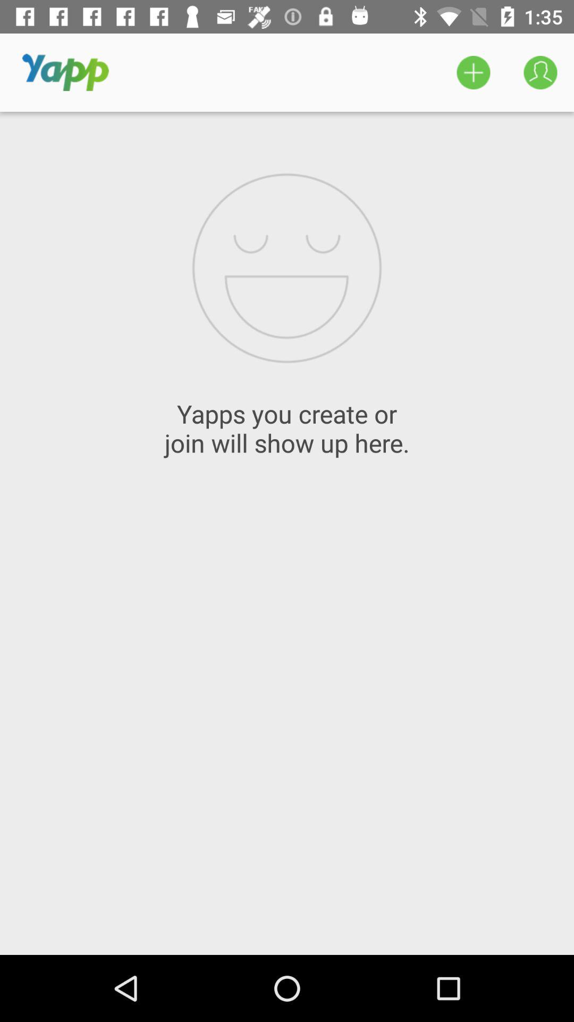 The height and width of the screenshot is (1022, 574). Describe the element at coordinates (540, 72) in the screenshot. I see `launch the icon above yapps you create icon` at that location.